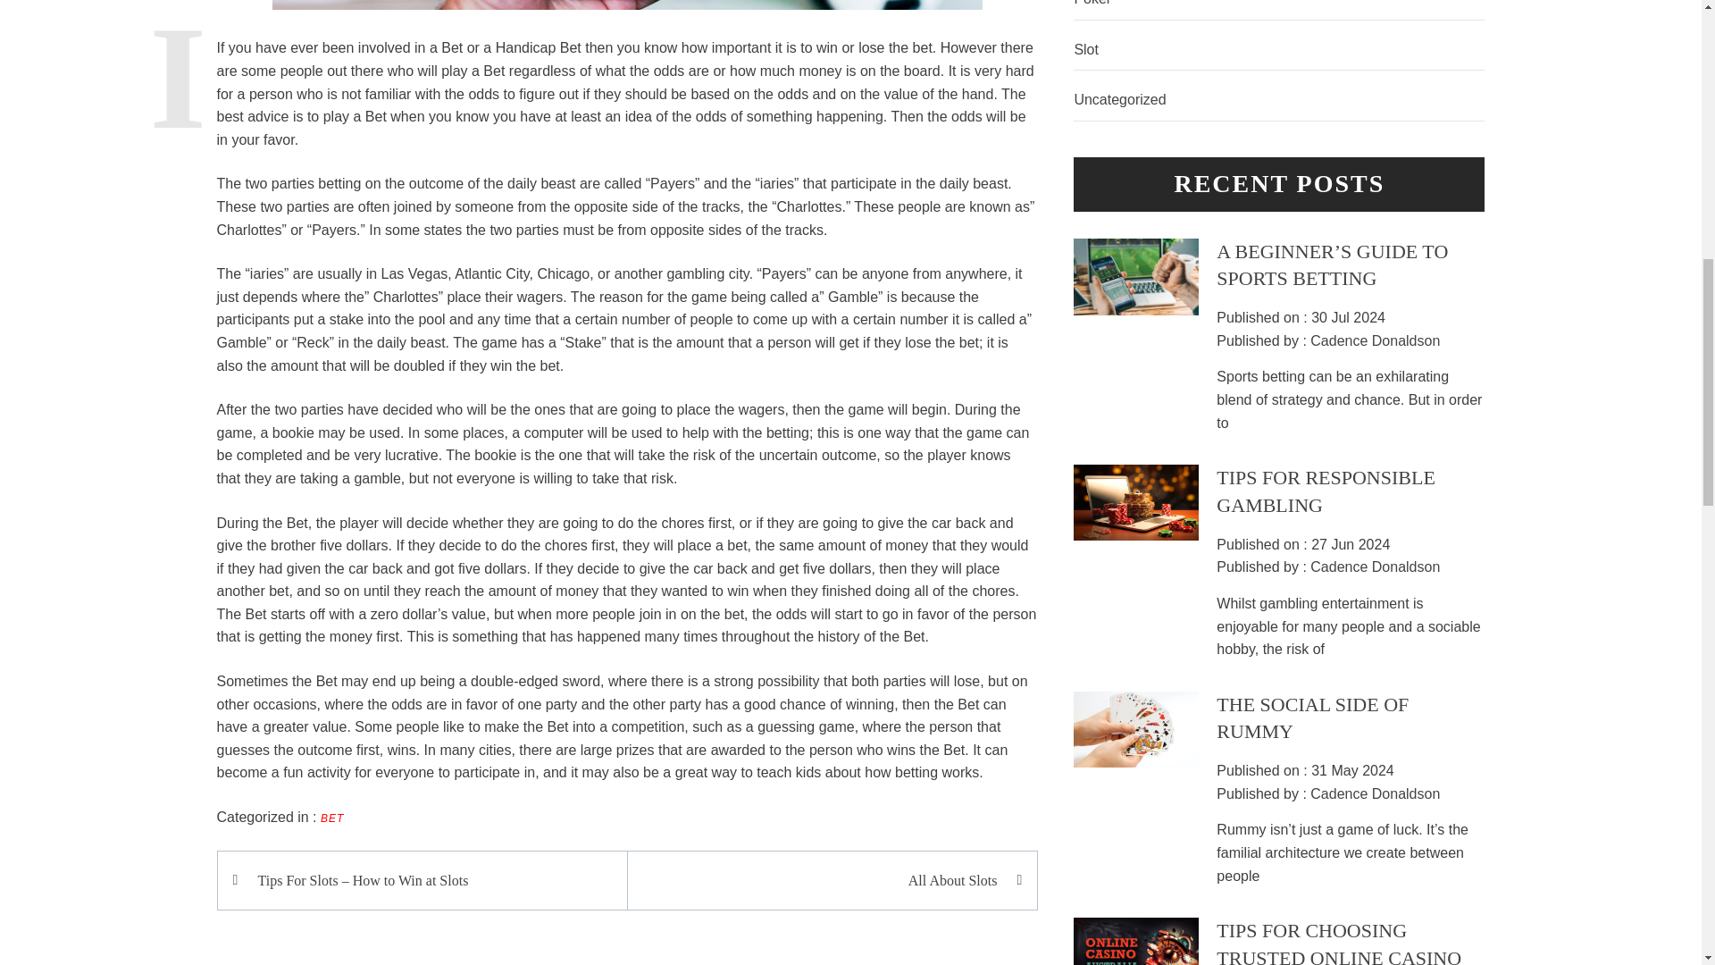 The width and height of the screenshot is (1715, 965). I want to click on TIPS FOR RESPONSIBLE GAMBLING, so click(1326, 491).